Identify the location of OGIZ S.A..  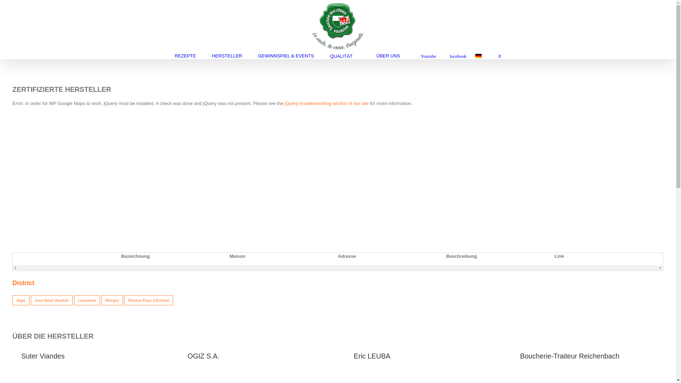
(204, 356).